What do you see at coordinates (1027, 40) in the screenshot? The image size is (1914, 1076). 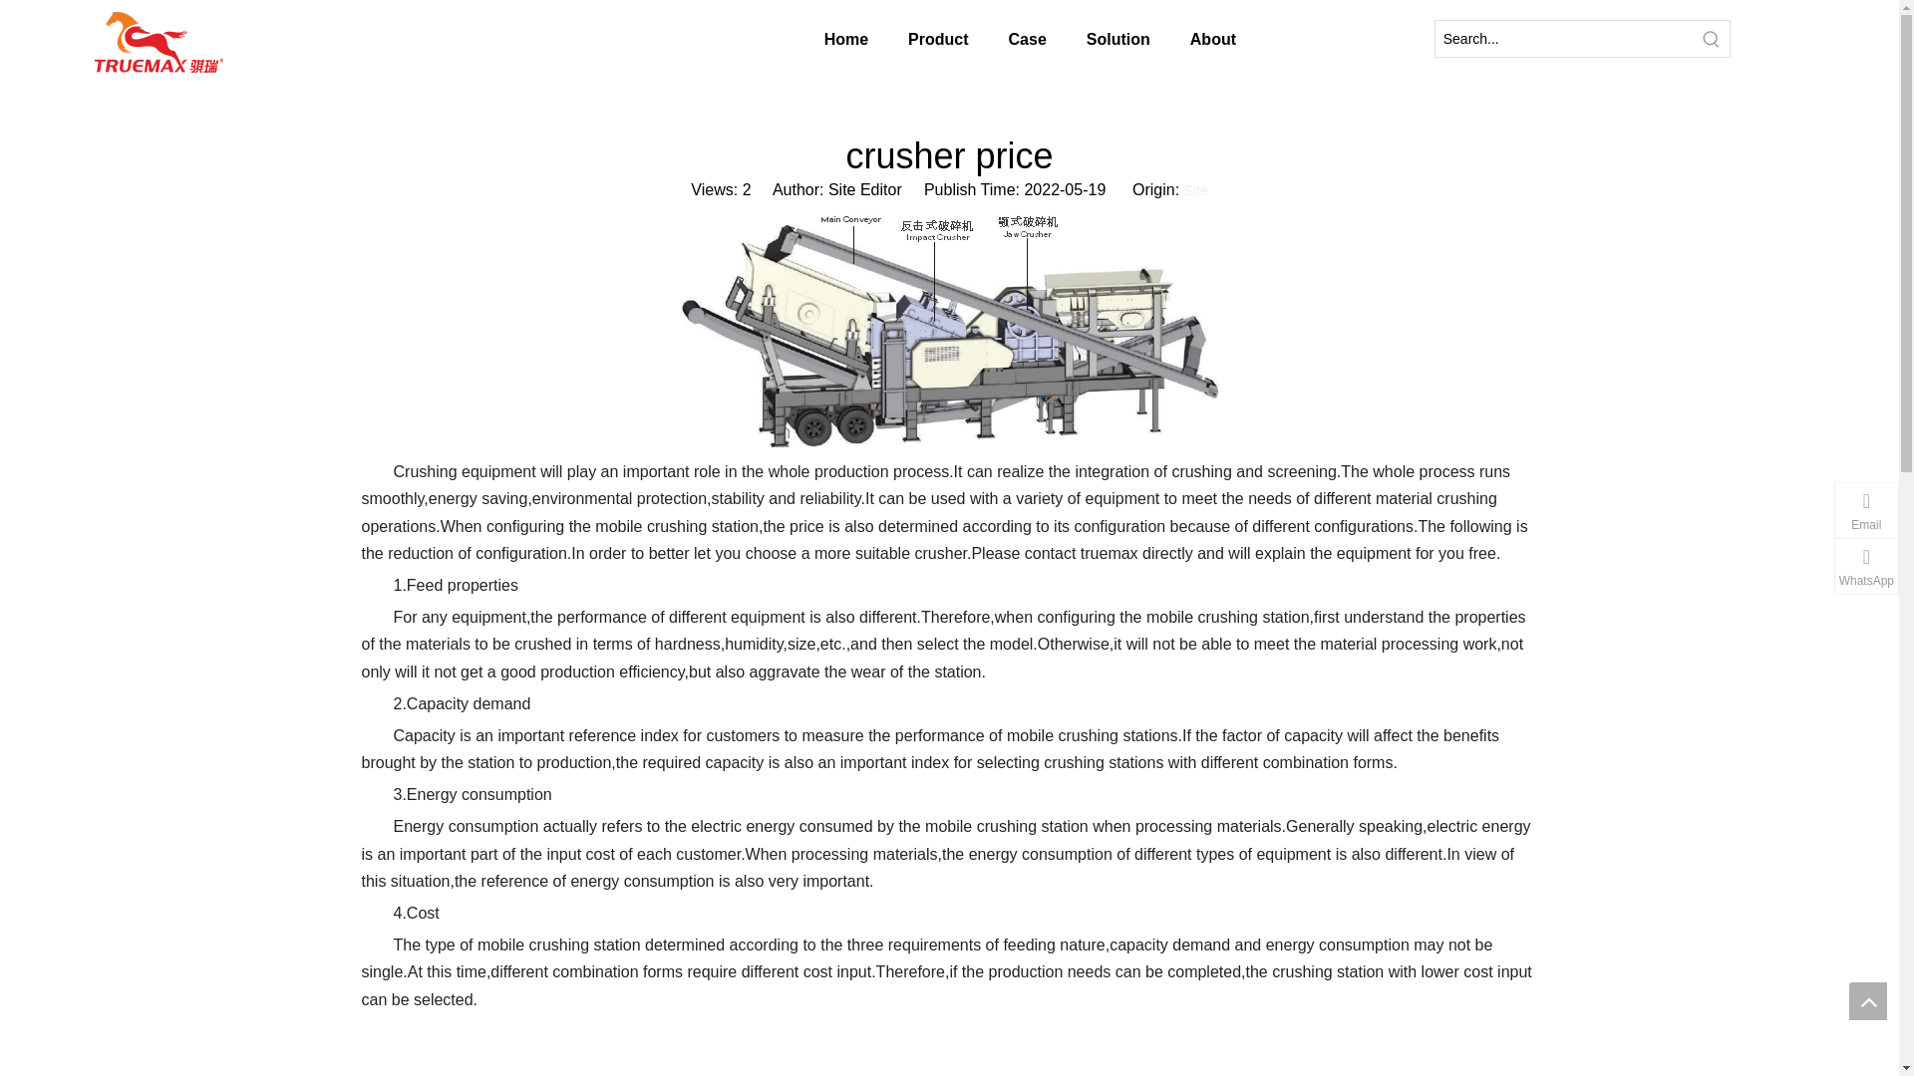 I see `Case` at bounding box center [1027, 40].